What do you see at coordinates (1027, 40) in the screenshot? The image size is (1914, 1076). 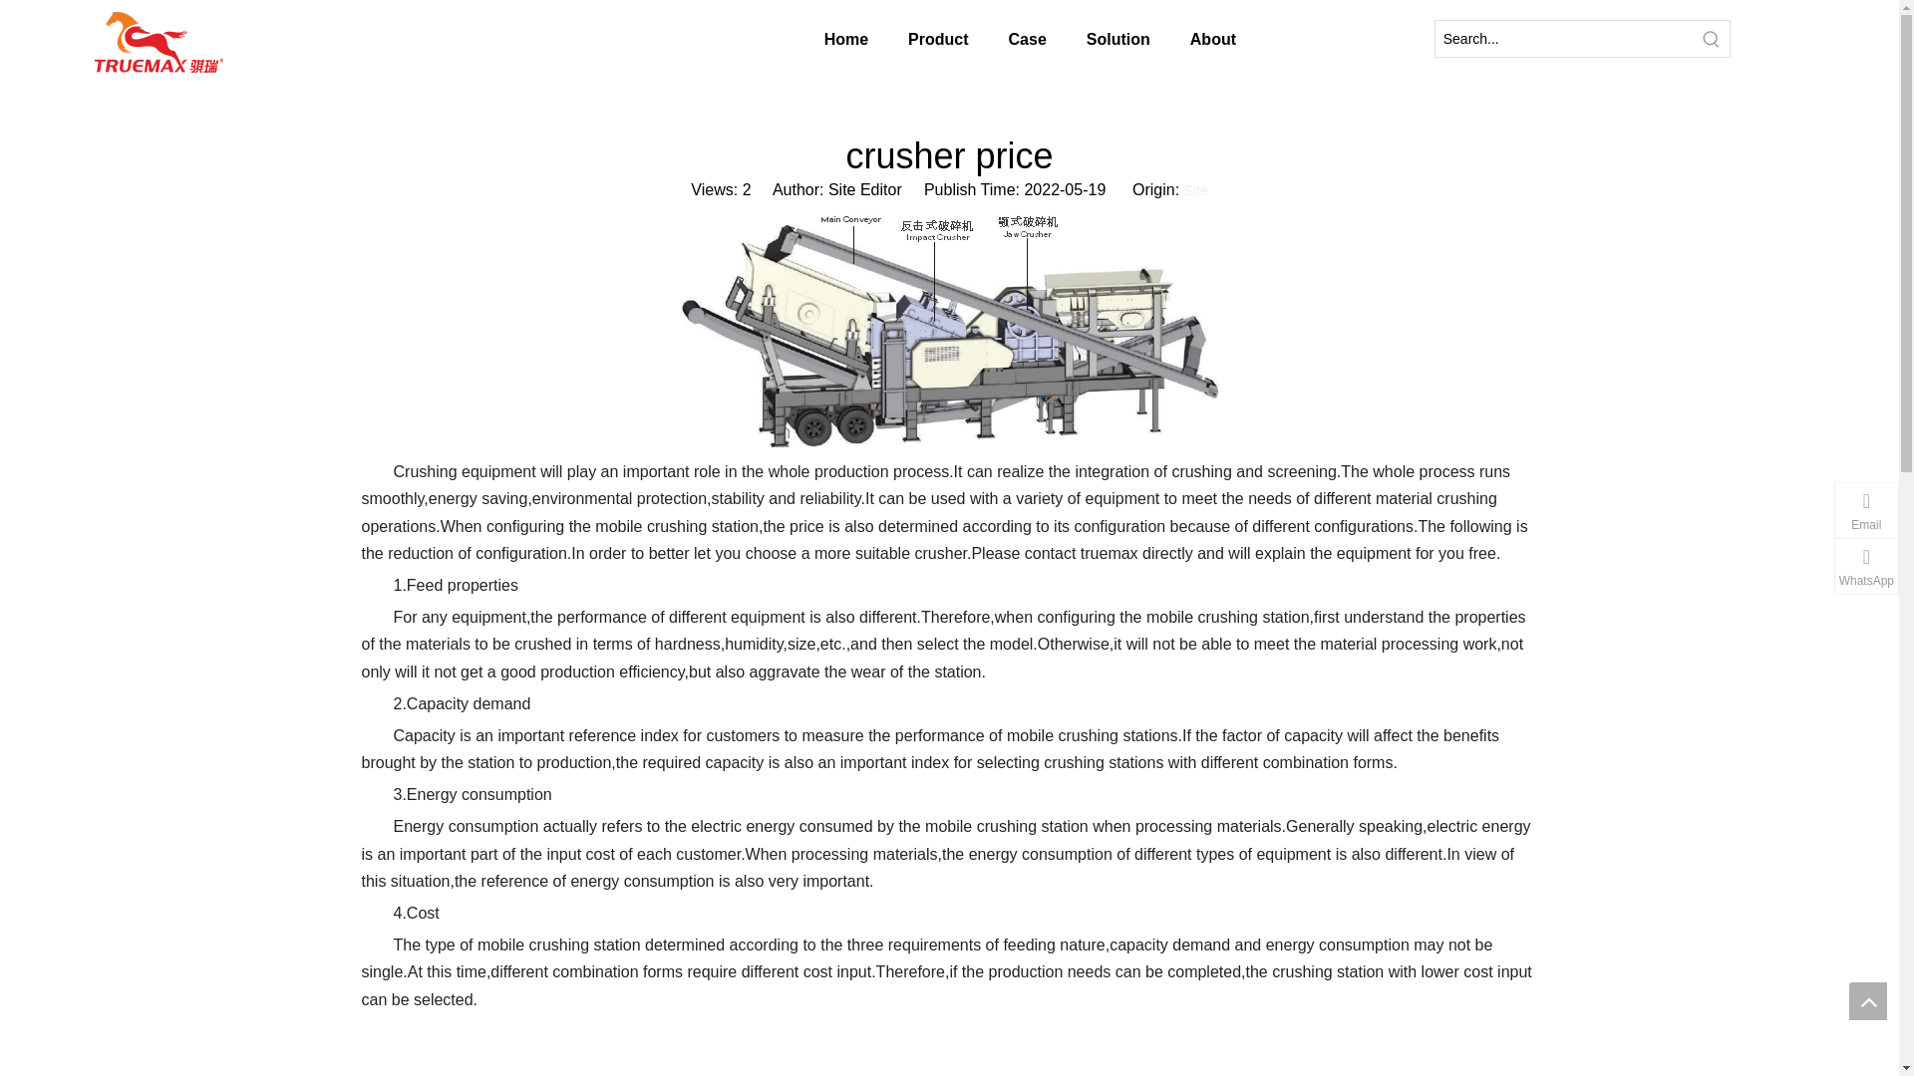 I see `Case` at bounding box center [1027, 40].